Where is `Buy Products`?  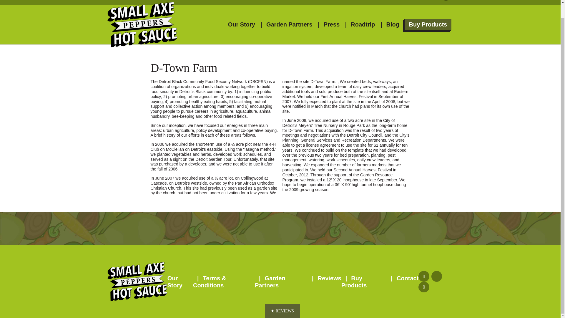
Buy Products is located at coordinates (428, 24).